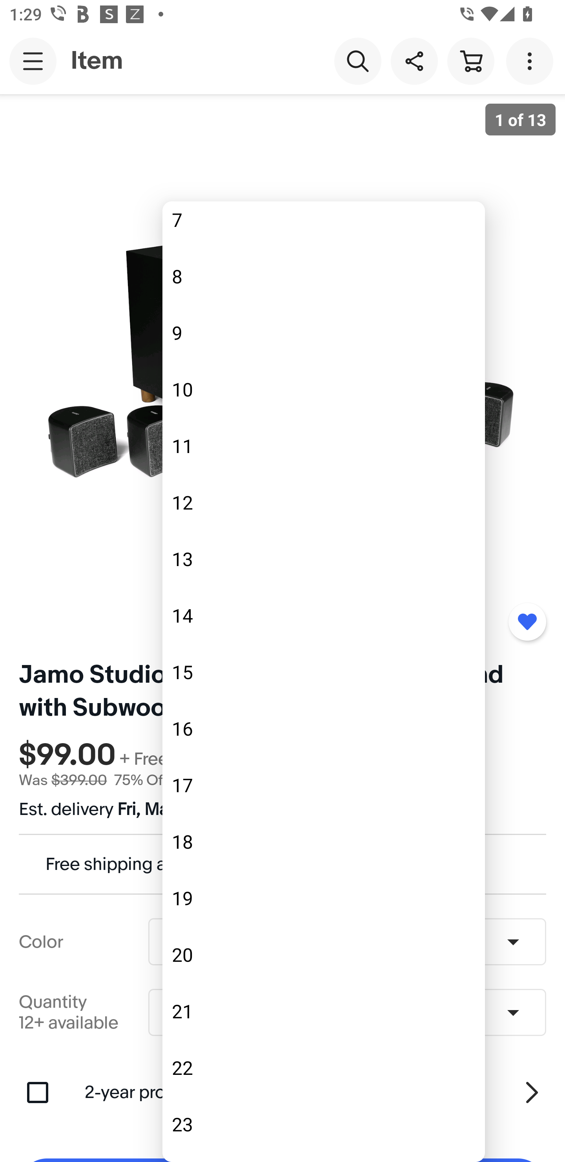 This screenshot has height=1162, width=565. What do you see at coordinates (323, 842) in the screenshot?
I see `18` at bounding box center [323, 842].